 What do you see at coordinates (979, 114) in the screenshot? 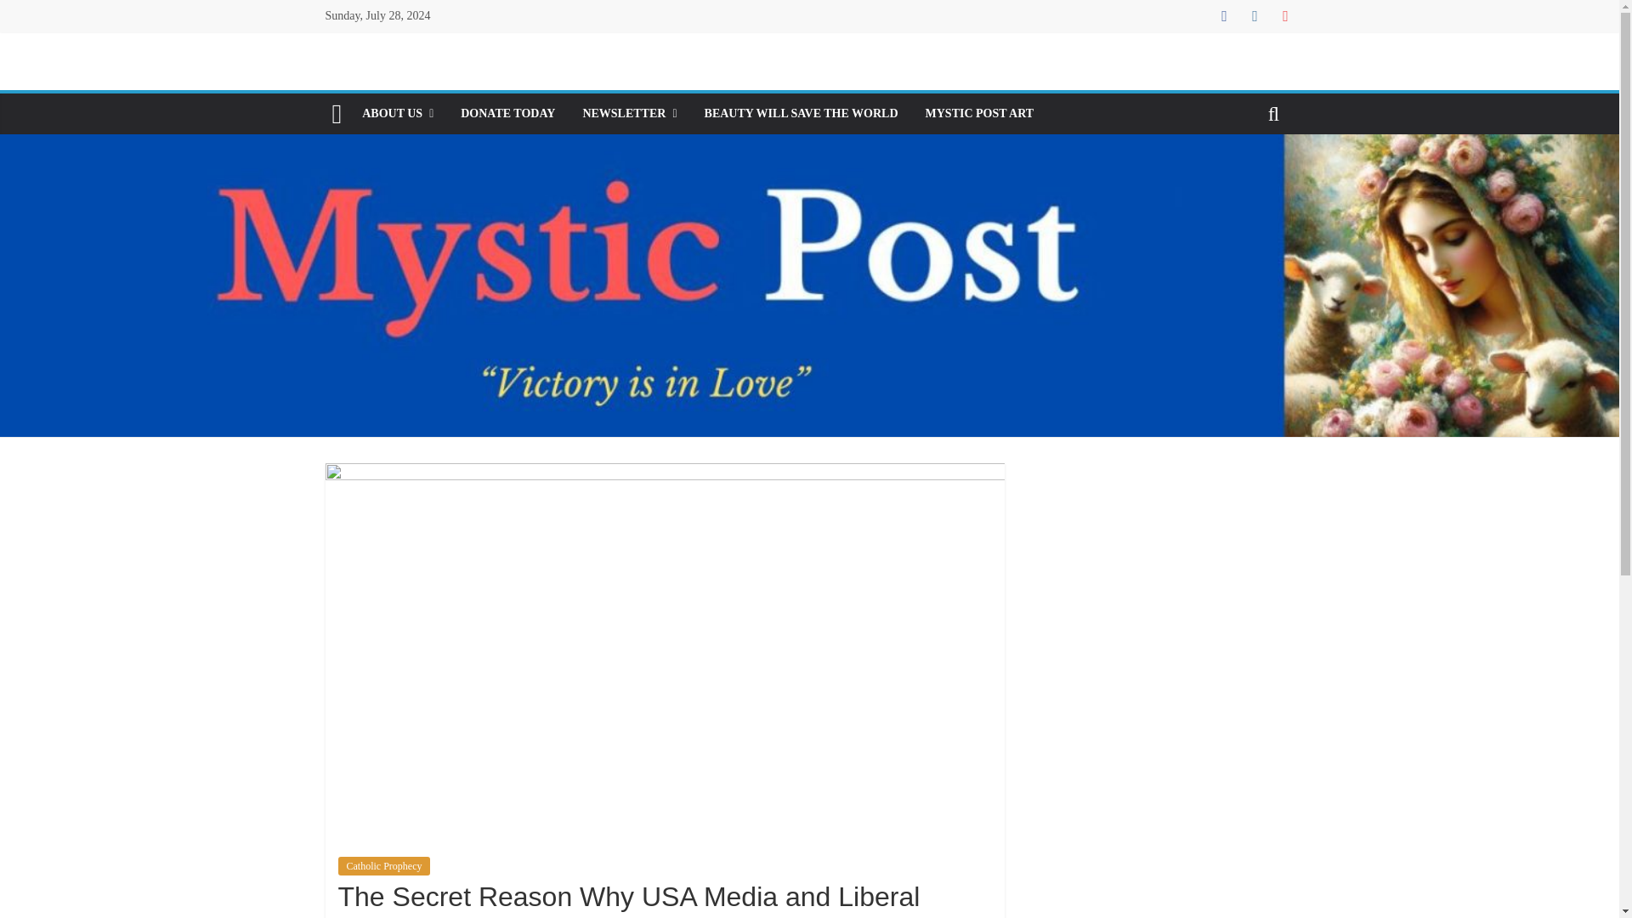
I see `MYSTIC POST ART` at bounding box center [979, 114].